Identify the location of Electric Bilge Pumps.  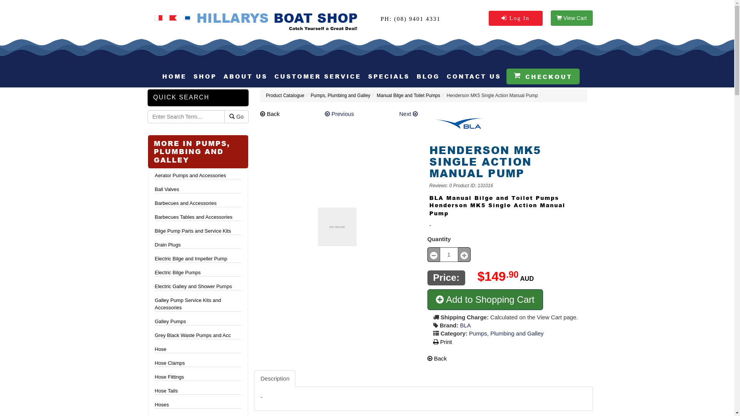
(198, 273).